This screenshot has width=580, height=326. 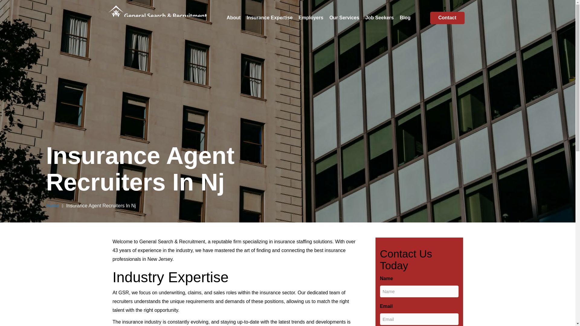 What do you see at coordinates (379, 18) in the screenshot?
I see `Job Seekers` at bounding box center [379, 18].